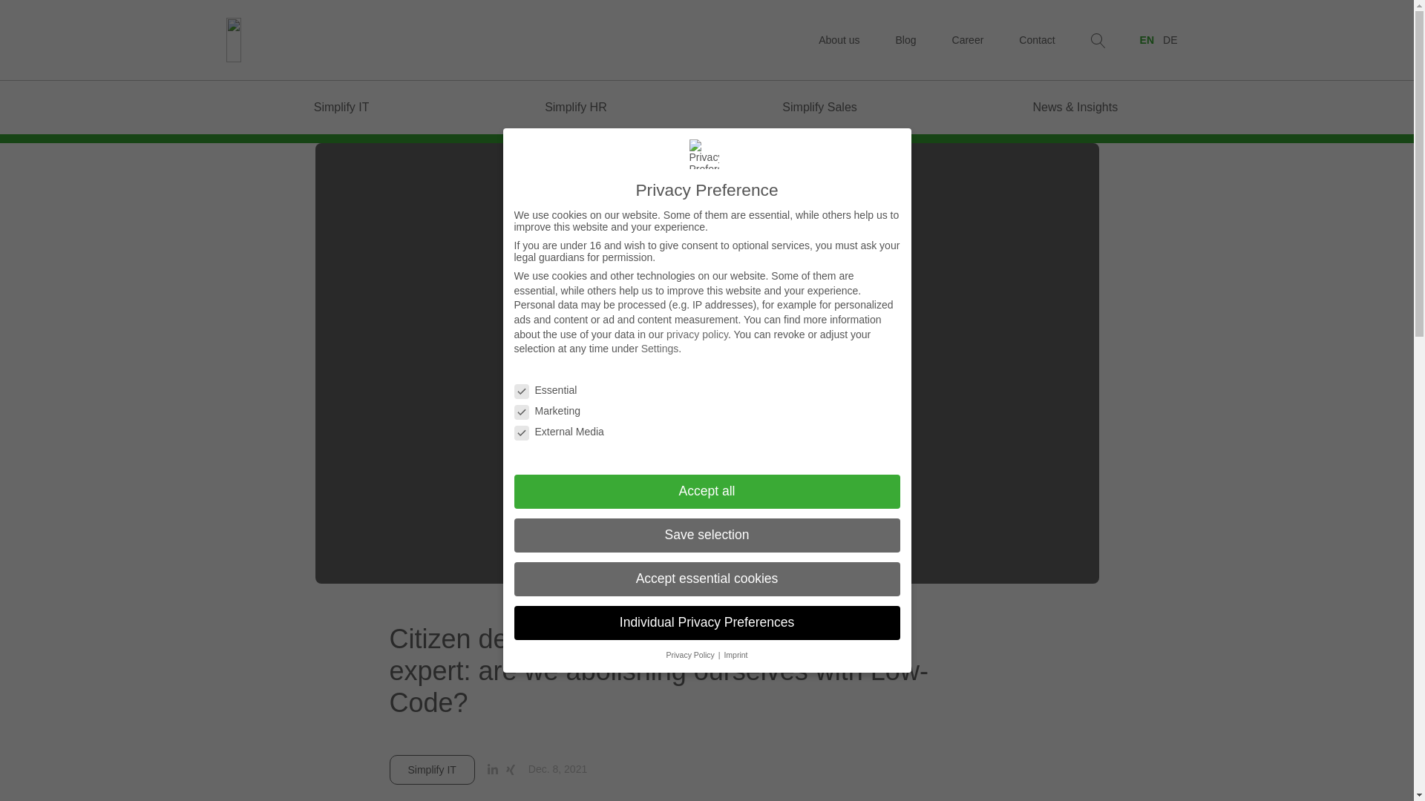 Image resolution: width=1425 pixels, height=801 pixels. I want to click on sovanta AG, so click(262, 39).